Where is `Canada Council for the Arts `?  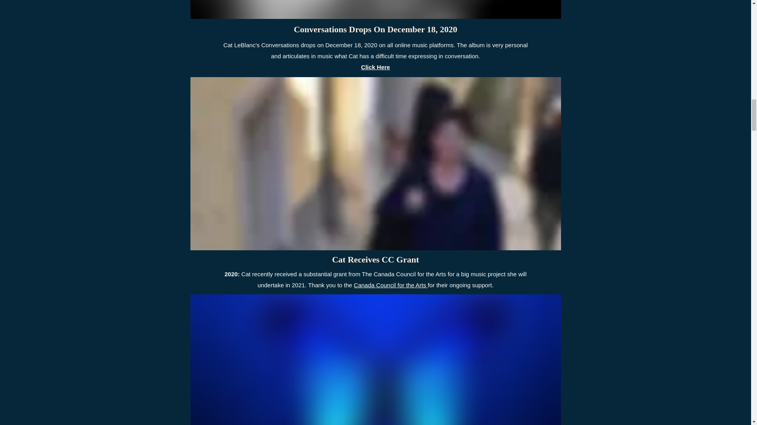 Canada Council for the Arts  is located at coordinates (390, 285).